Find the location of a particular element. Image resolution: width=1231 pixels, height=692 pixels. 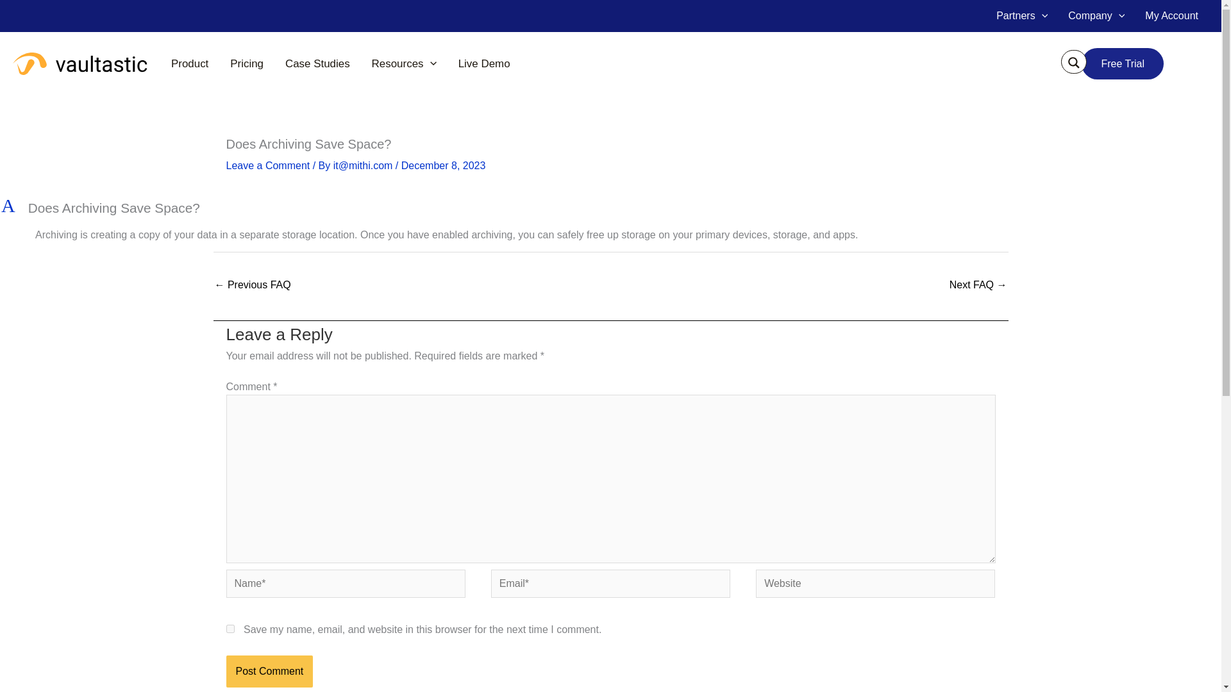

How to achieve a complete Google Docs Archive? is located at coordinates (253, 286).